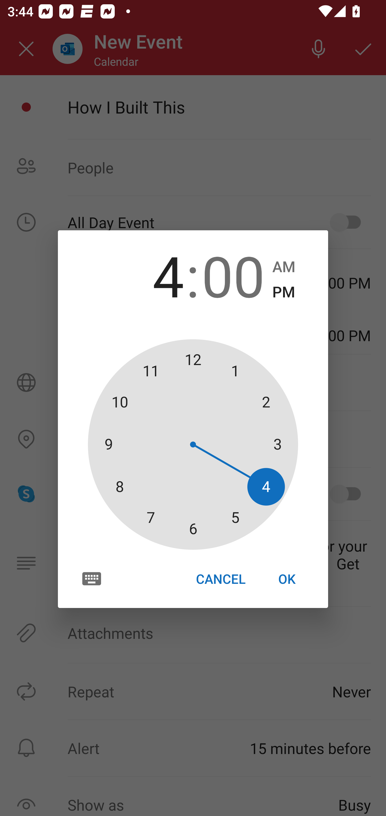 The image size is (386, 816). What do you see at coordinates (92, 579) in the screenshot?
I see `Switch to text input mode for the time input.` at bounding box center [92, 579].